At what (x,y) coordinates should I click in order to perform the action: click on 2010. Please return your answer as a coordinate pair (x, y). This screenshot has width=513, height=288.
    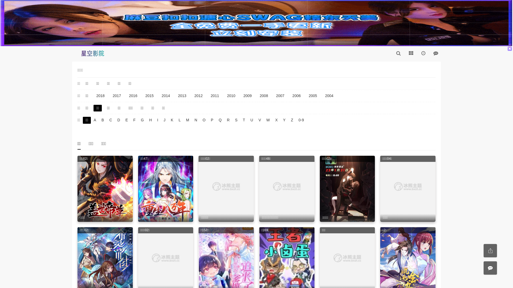
    Looking at the image, I should click on (231, 96).